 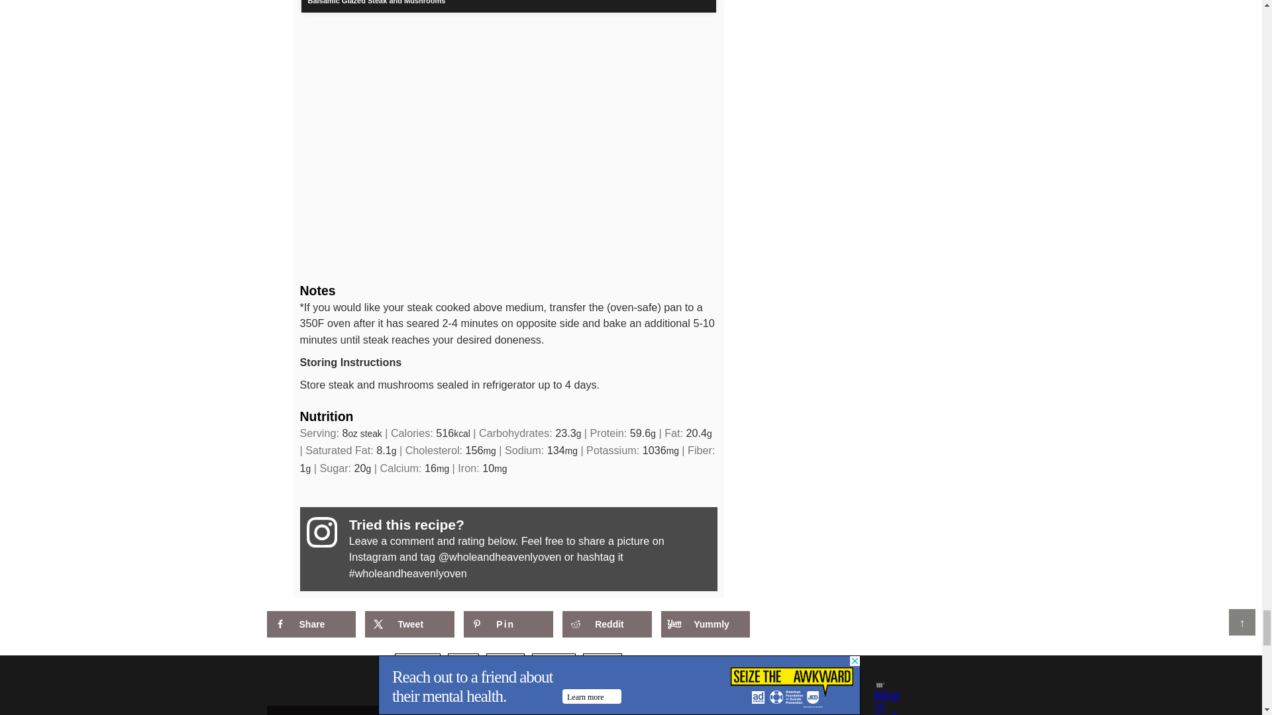 I want to click on Share on Yummly, so click(x=706, y=624).